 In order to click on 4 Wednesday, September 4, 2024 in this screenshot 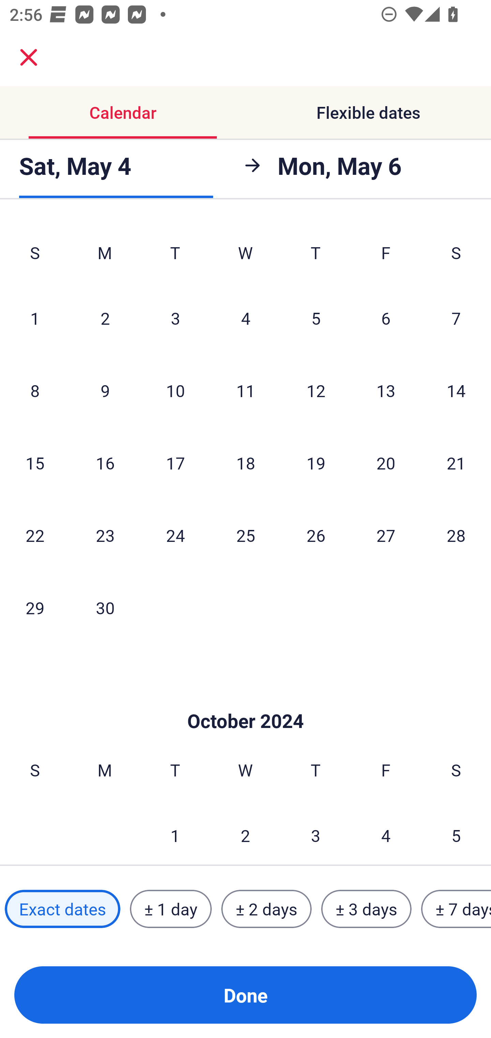, I will do `click(245, 318)`.